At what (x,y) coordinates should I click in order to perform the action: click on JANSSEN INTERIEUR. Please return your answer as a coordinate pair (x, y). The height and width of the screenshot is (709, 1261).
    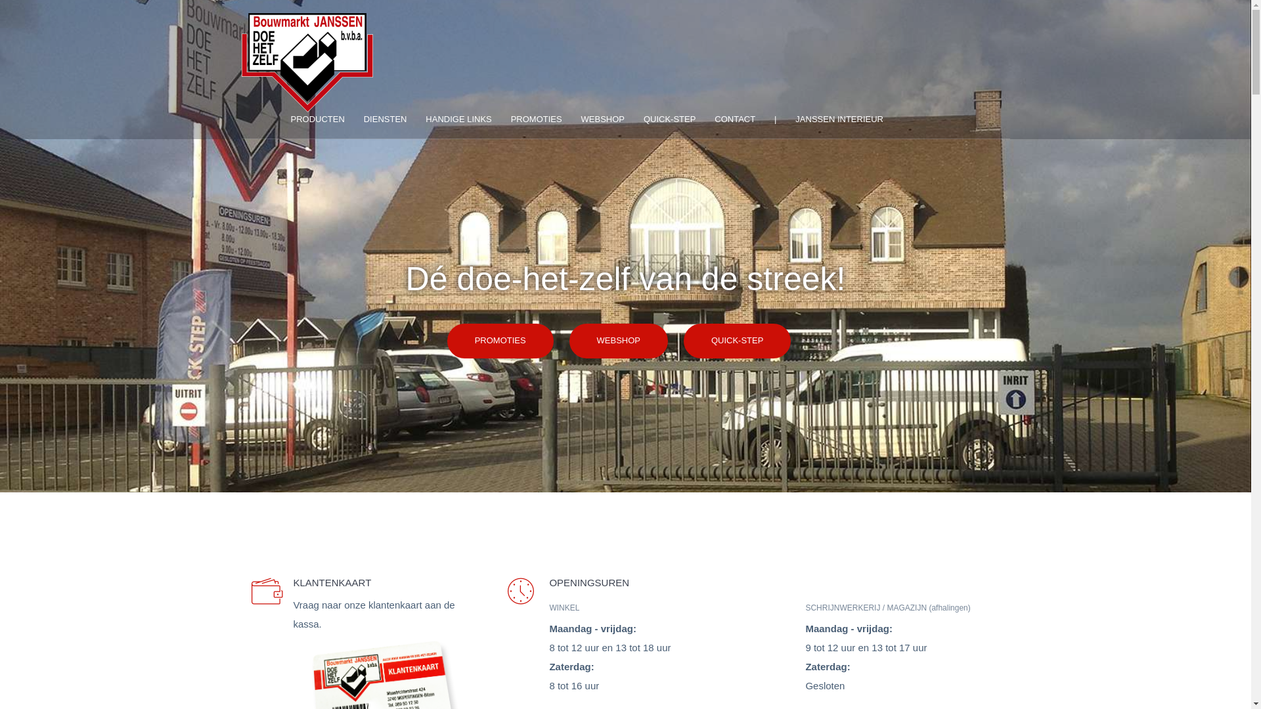
    Looking at the image, I should click on (839, 119).